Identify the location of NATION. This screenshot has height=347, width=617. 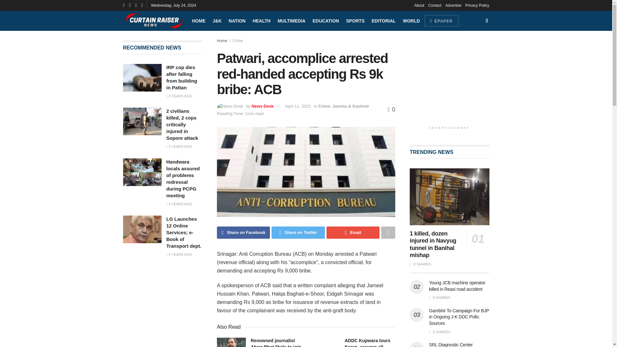
(237, 21).